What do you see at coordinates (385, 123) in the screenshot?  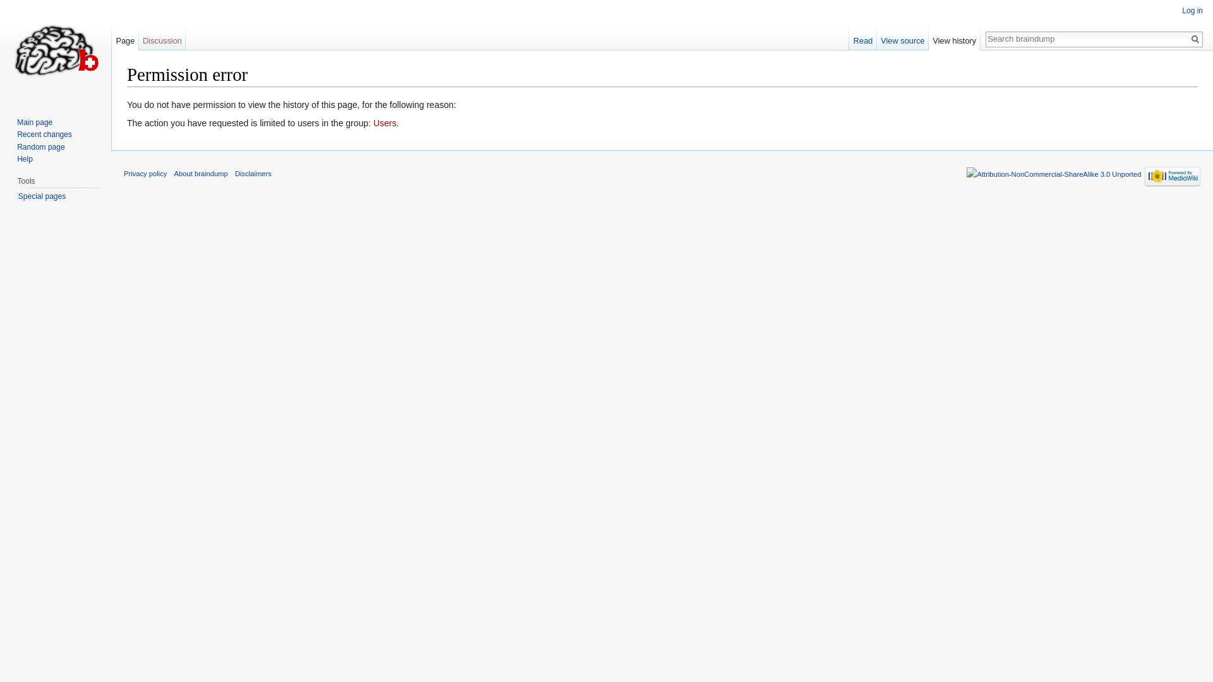 I see `Users` at bounding box center [385, 123].